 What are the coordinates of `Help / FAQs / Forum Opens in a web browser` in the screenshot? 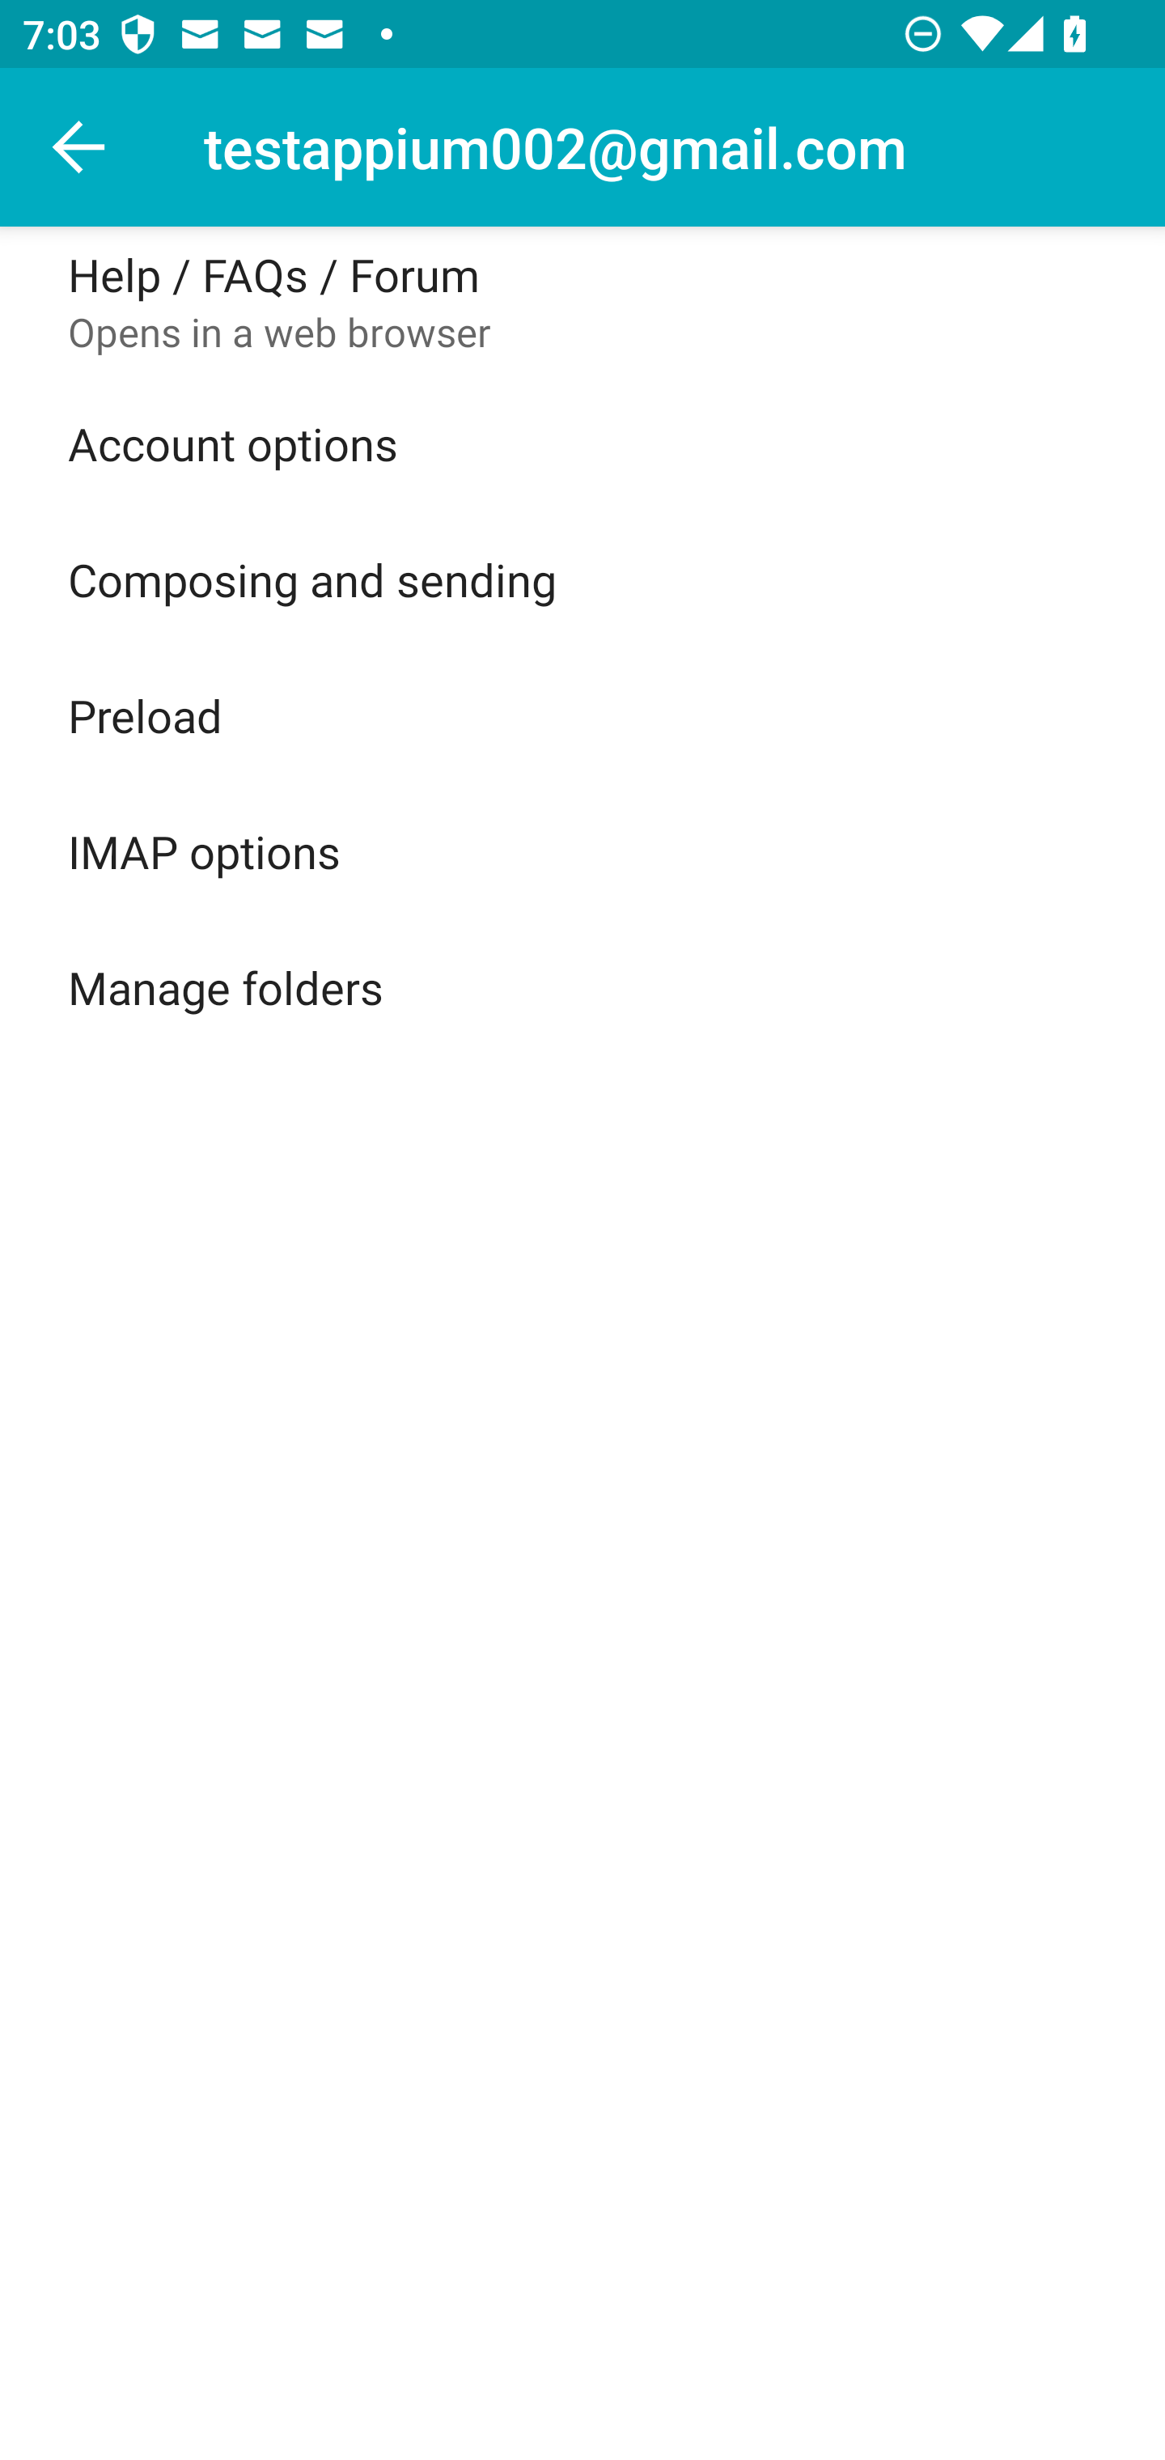 It's located at (582, 301).